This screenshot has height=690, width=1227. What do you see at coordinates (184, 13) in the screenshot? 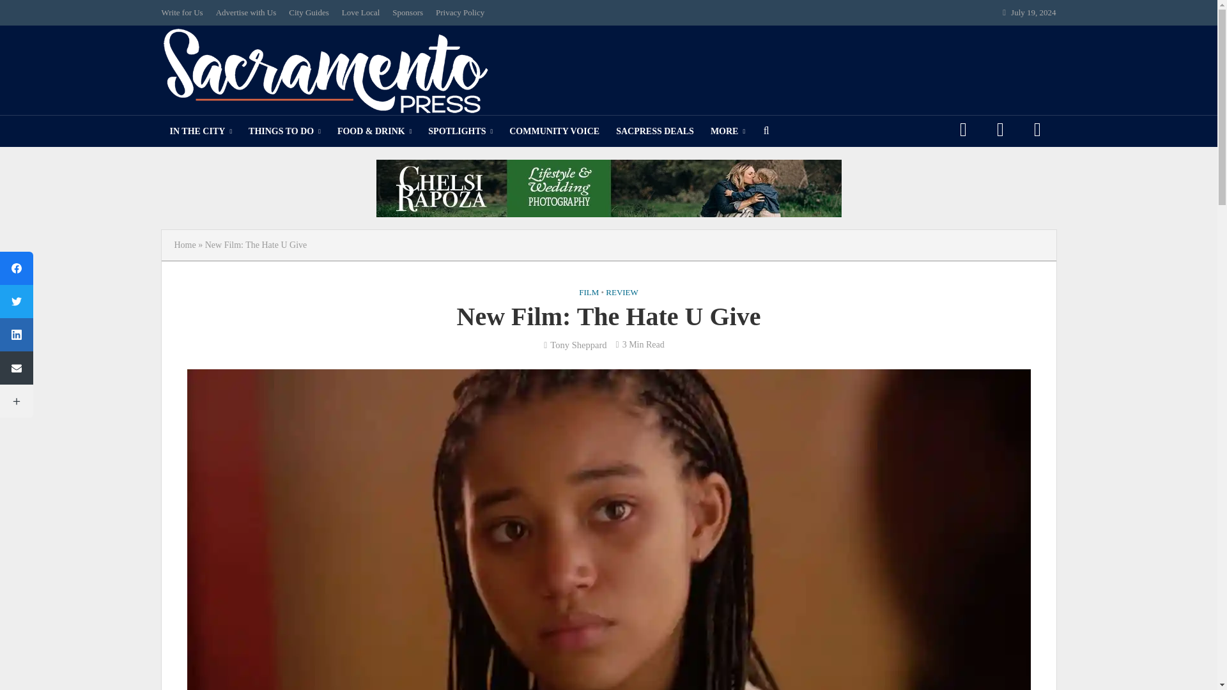
I see `Write for Us` at bounding box center [184, 13].